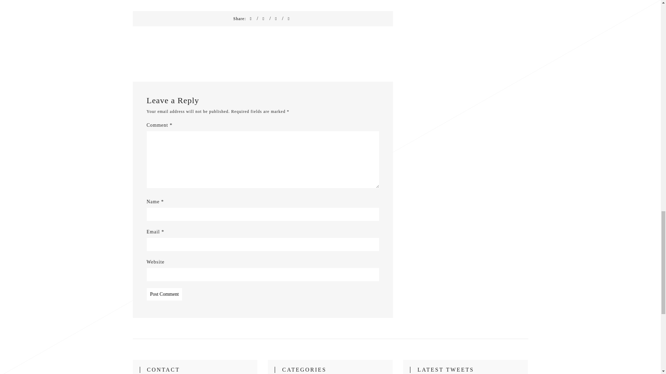 The image size is (666, 374). Describe the element at coordinates (170, 0) in the screenshot. I see `Inspiration` at that location.